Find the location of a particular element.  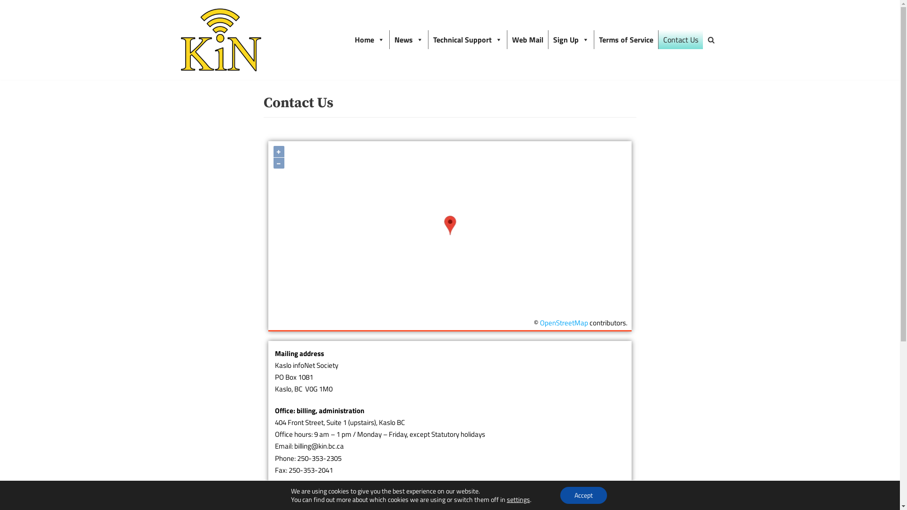

Web Mail is located at coordinates (528, 40).